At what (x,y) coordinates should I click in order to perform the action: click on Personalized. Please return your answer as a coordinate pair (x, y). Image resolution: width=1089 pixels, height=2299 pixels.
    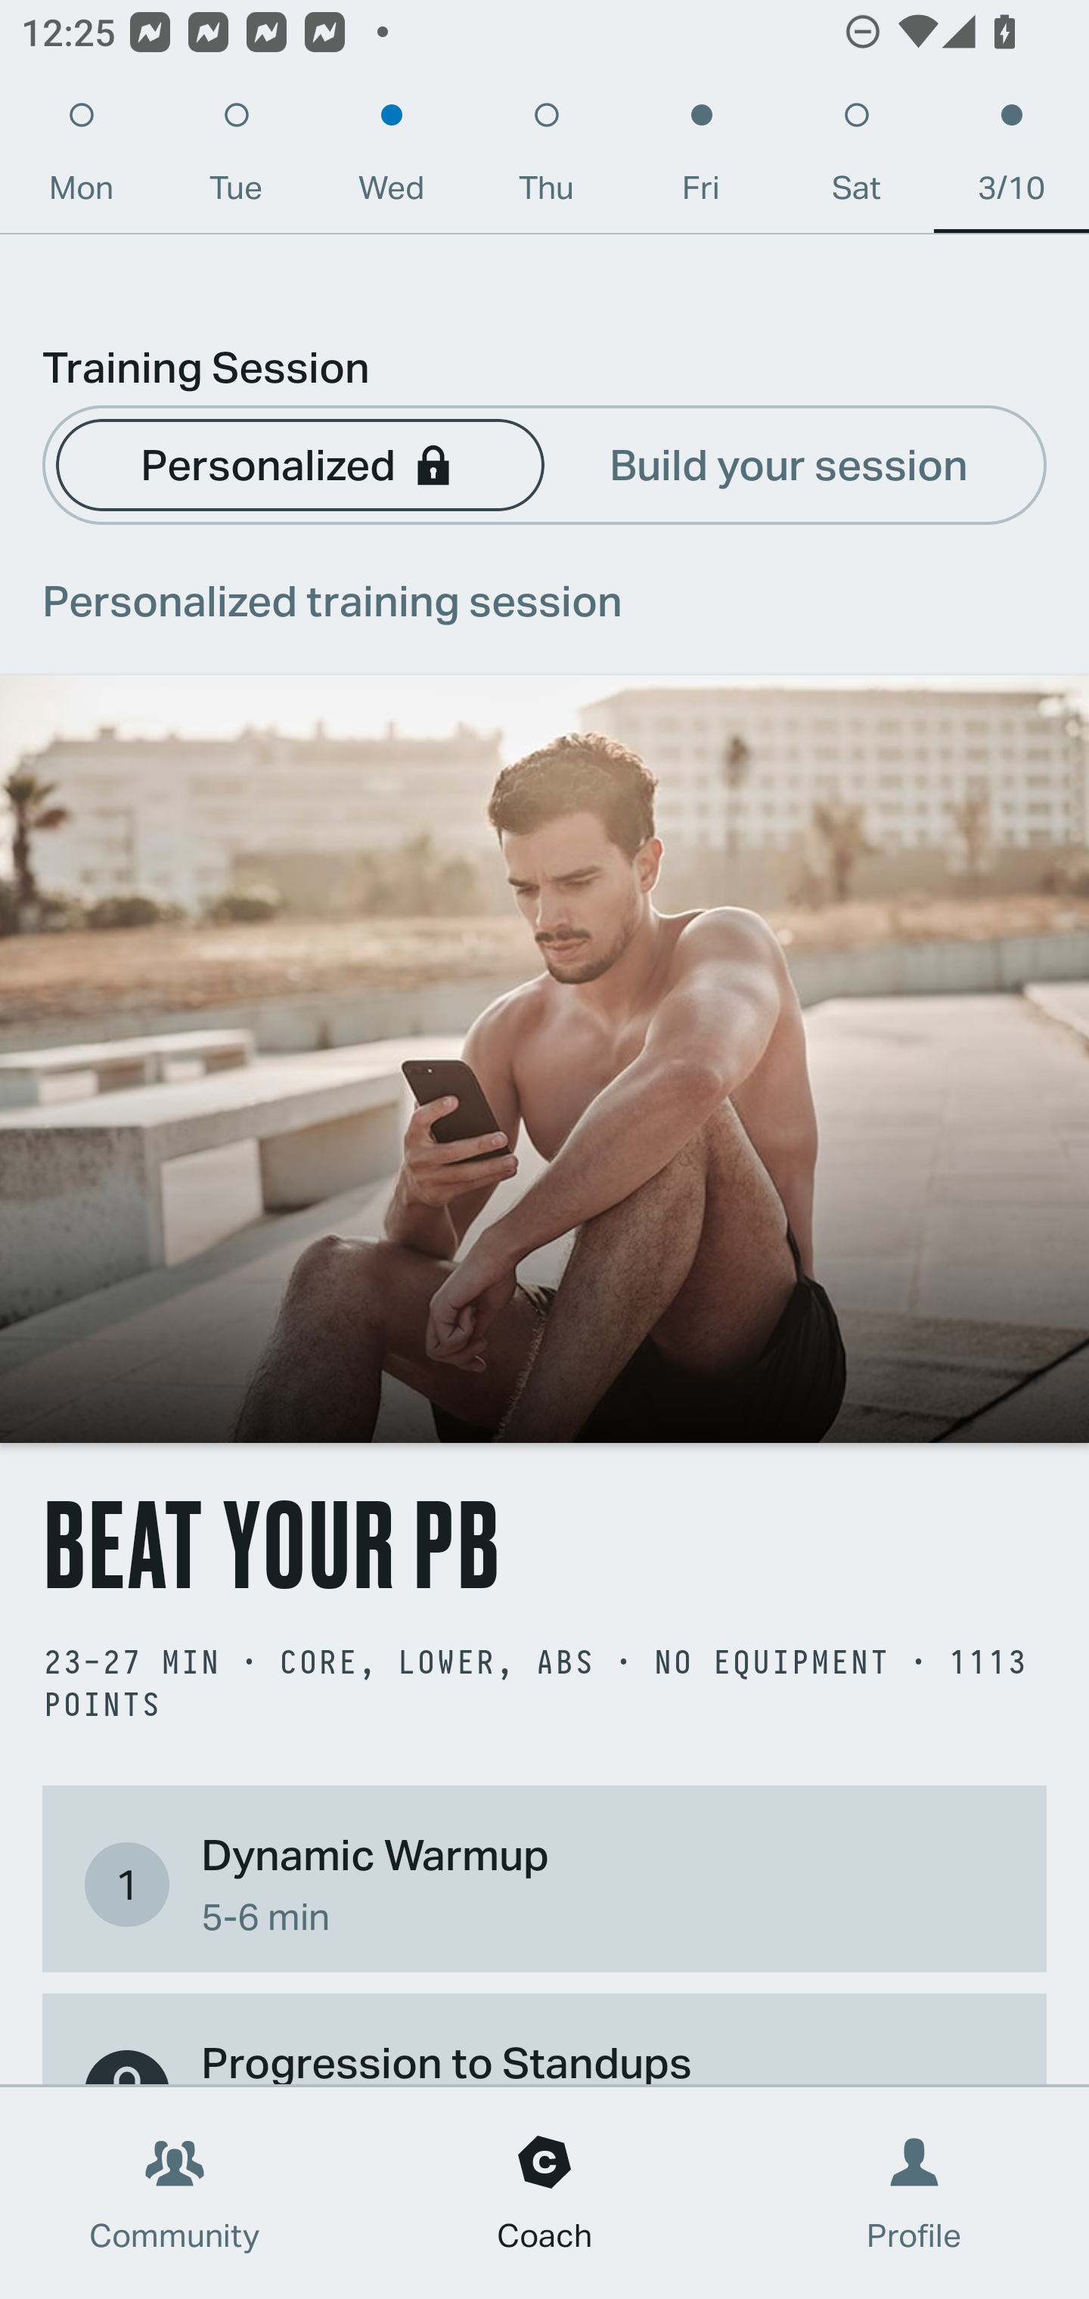
    Looking at the image, I should click on (299, 463).